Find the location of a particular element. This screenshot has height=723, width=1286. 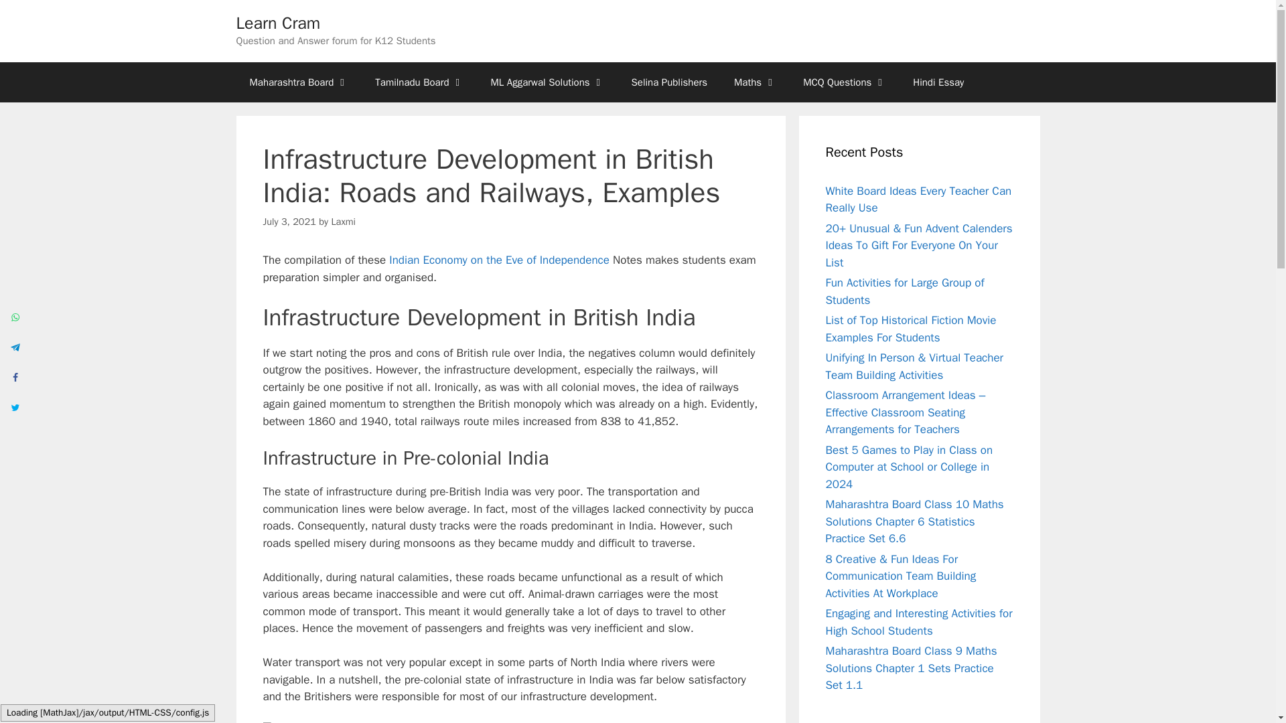

View all posts by Laxmi is located at coordinates (343, 221).